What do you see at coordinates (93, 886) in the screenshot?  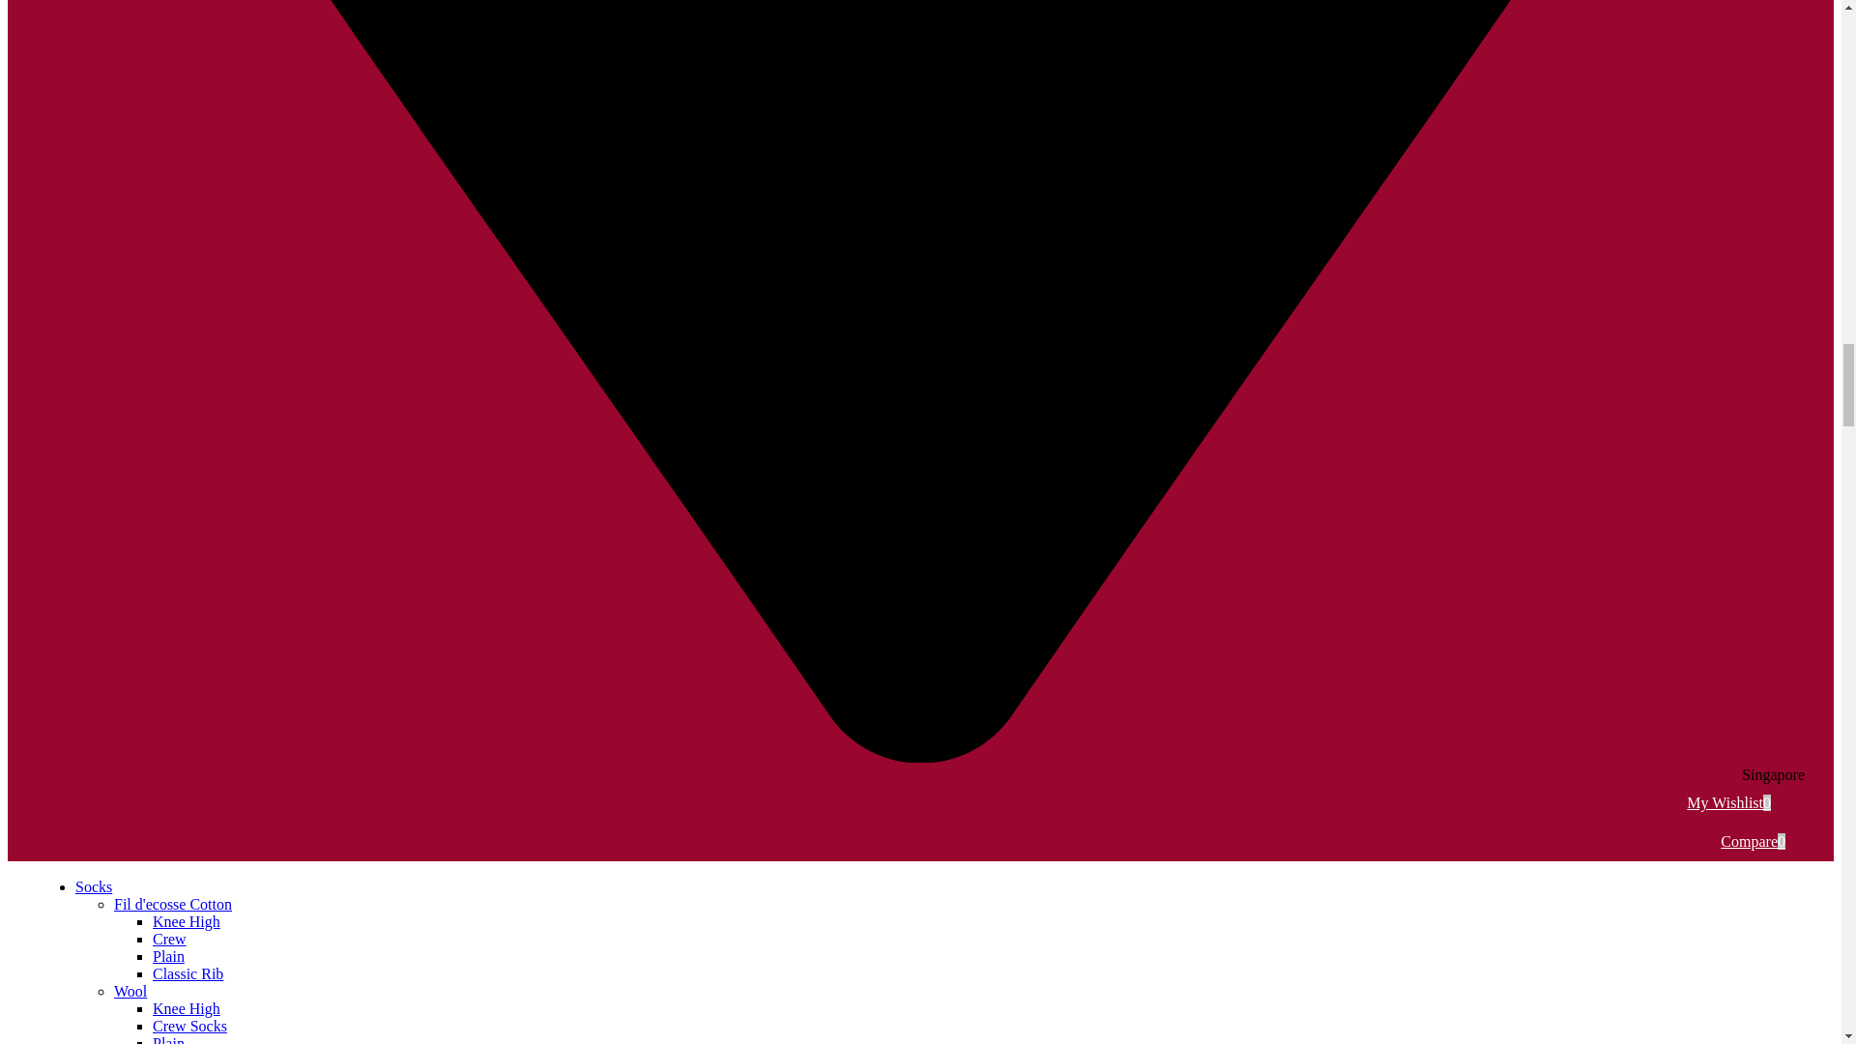 I see `Socks` at bounding box center [93, 886].